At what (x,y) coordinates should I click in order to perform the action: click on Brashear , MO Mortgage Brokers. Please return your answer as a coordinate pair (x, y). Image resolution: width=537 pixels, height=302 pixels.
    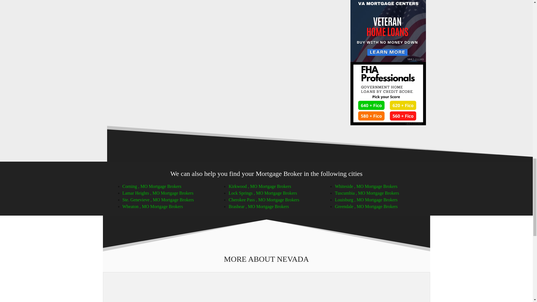
    Looking at the image, I should click on (258, 206).